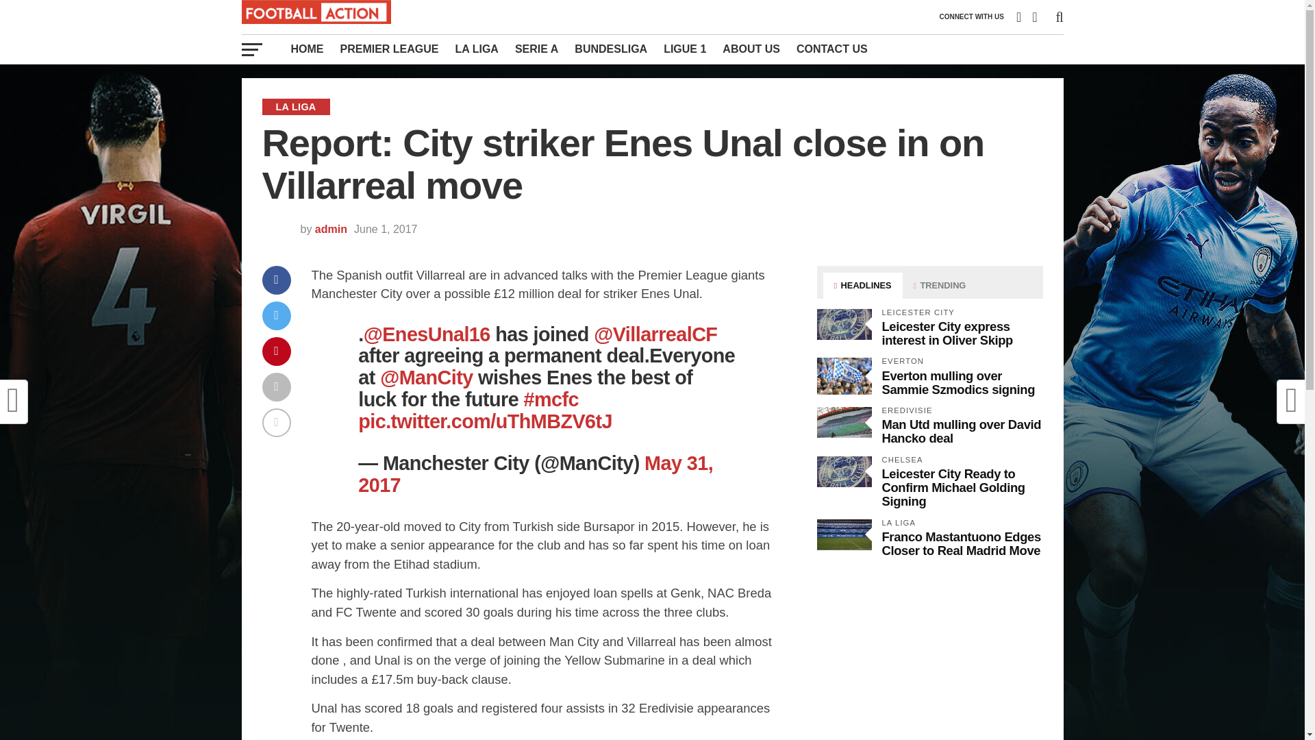  I want to click on HOME, so click(307, 49).